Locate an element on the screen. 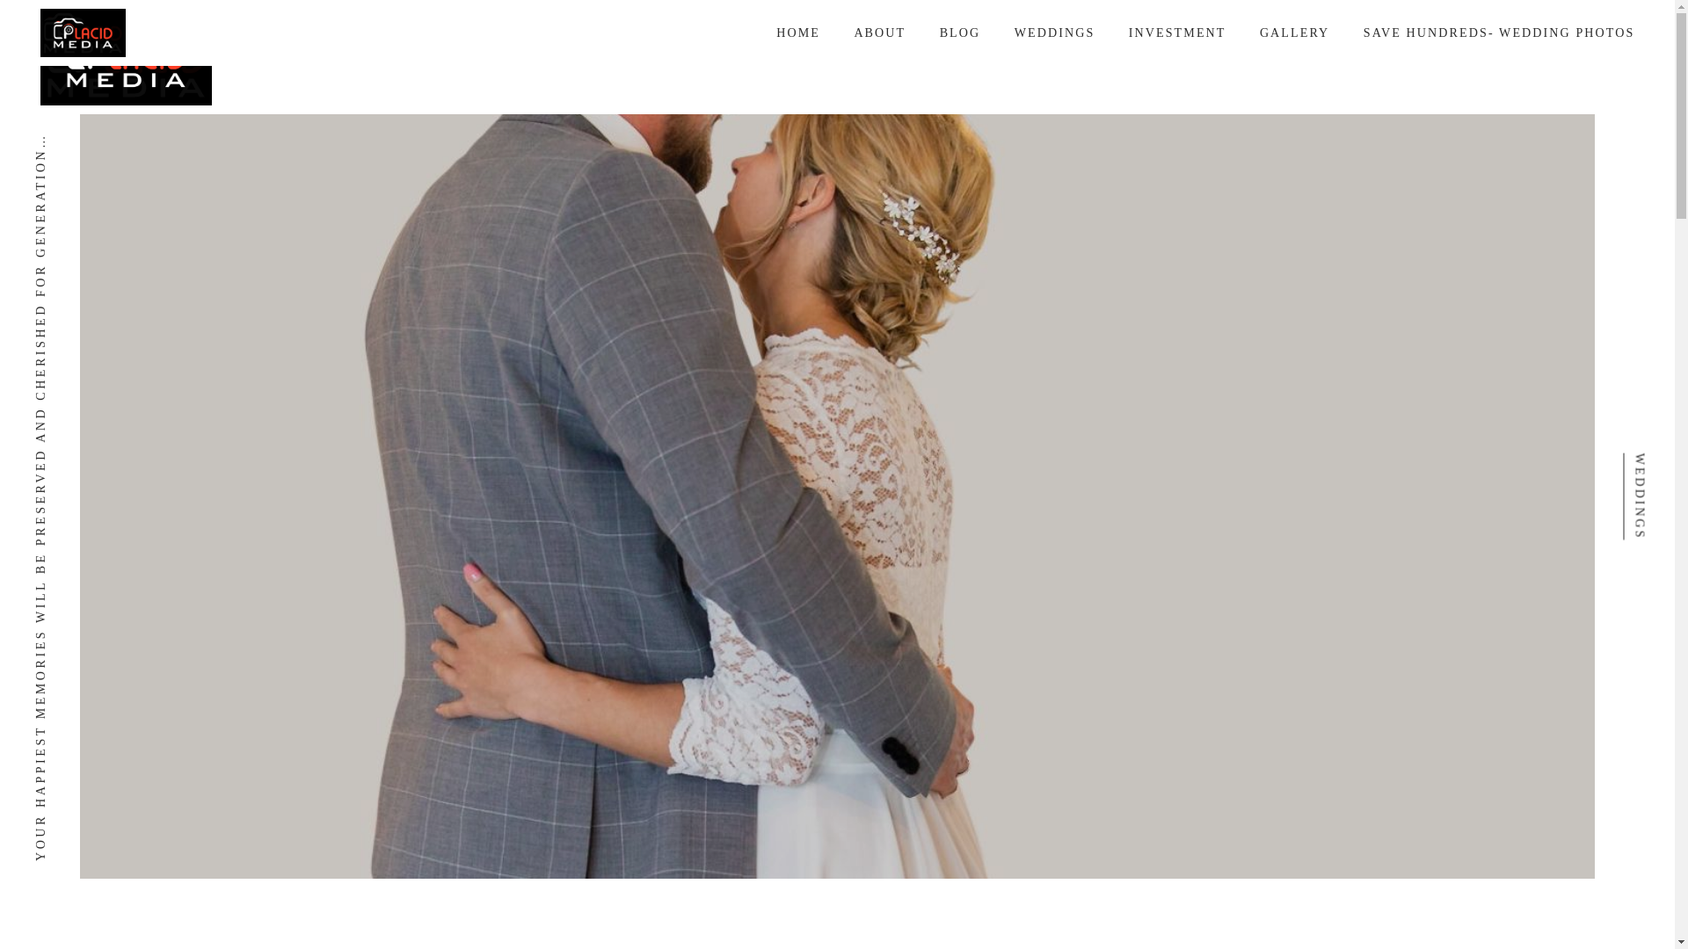 This screenshot has width=1688, height=949. BLOG is located at coordinates (959, 32).